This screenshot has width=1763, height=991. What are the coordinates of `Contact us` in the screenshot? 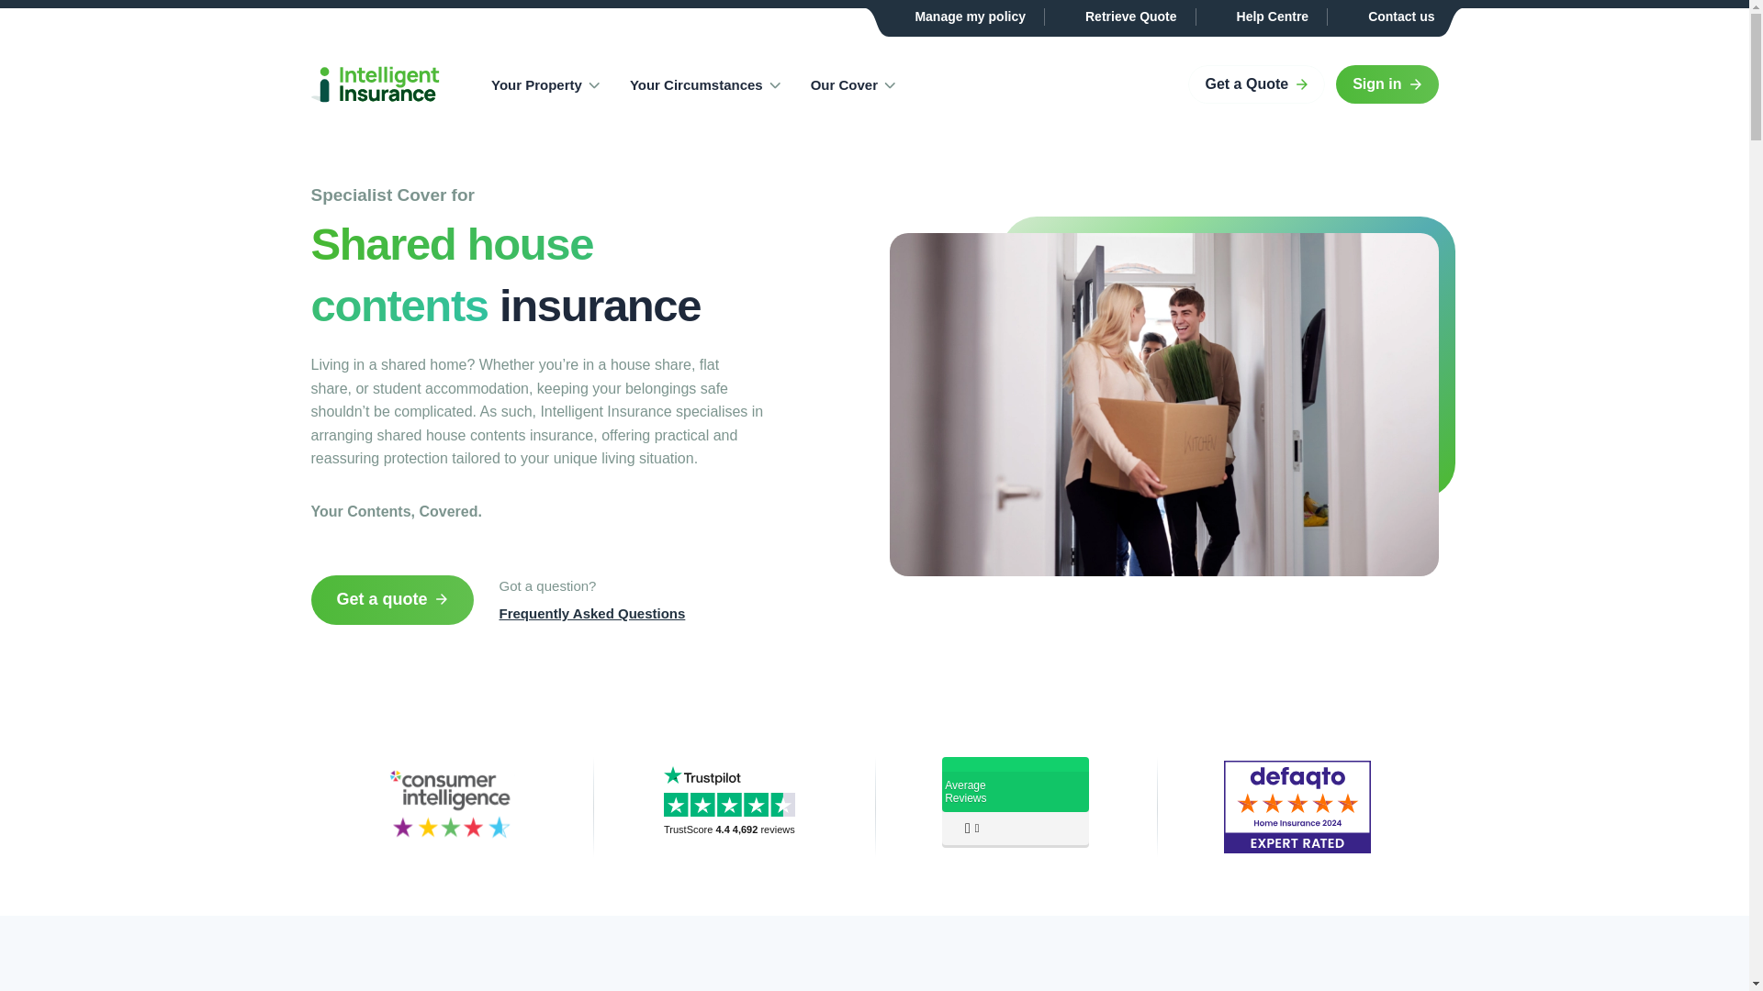 It's located at (1390, 17).